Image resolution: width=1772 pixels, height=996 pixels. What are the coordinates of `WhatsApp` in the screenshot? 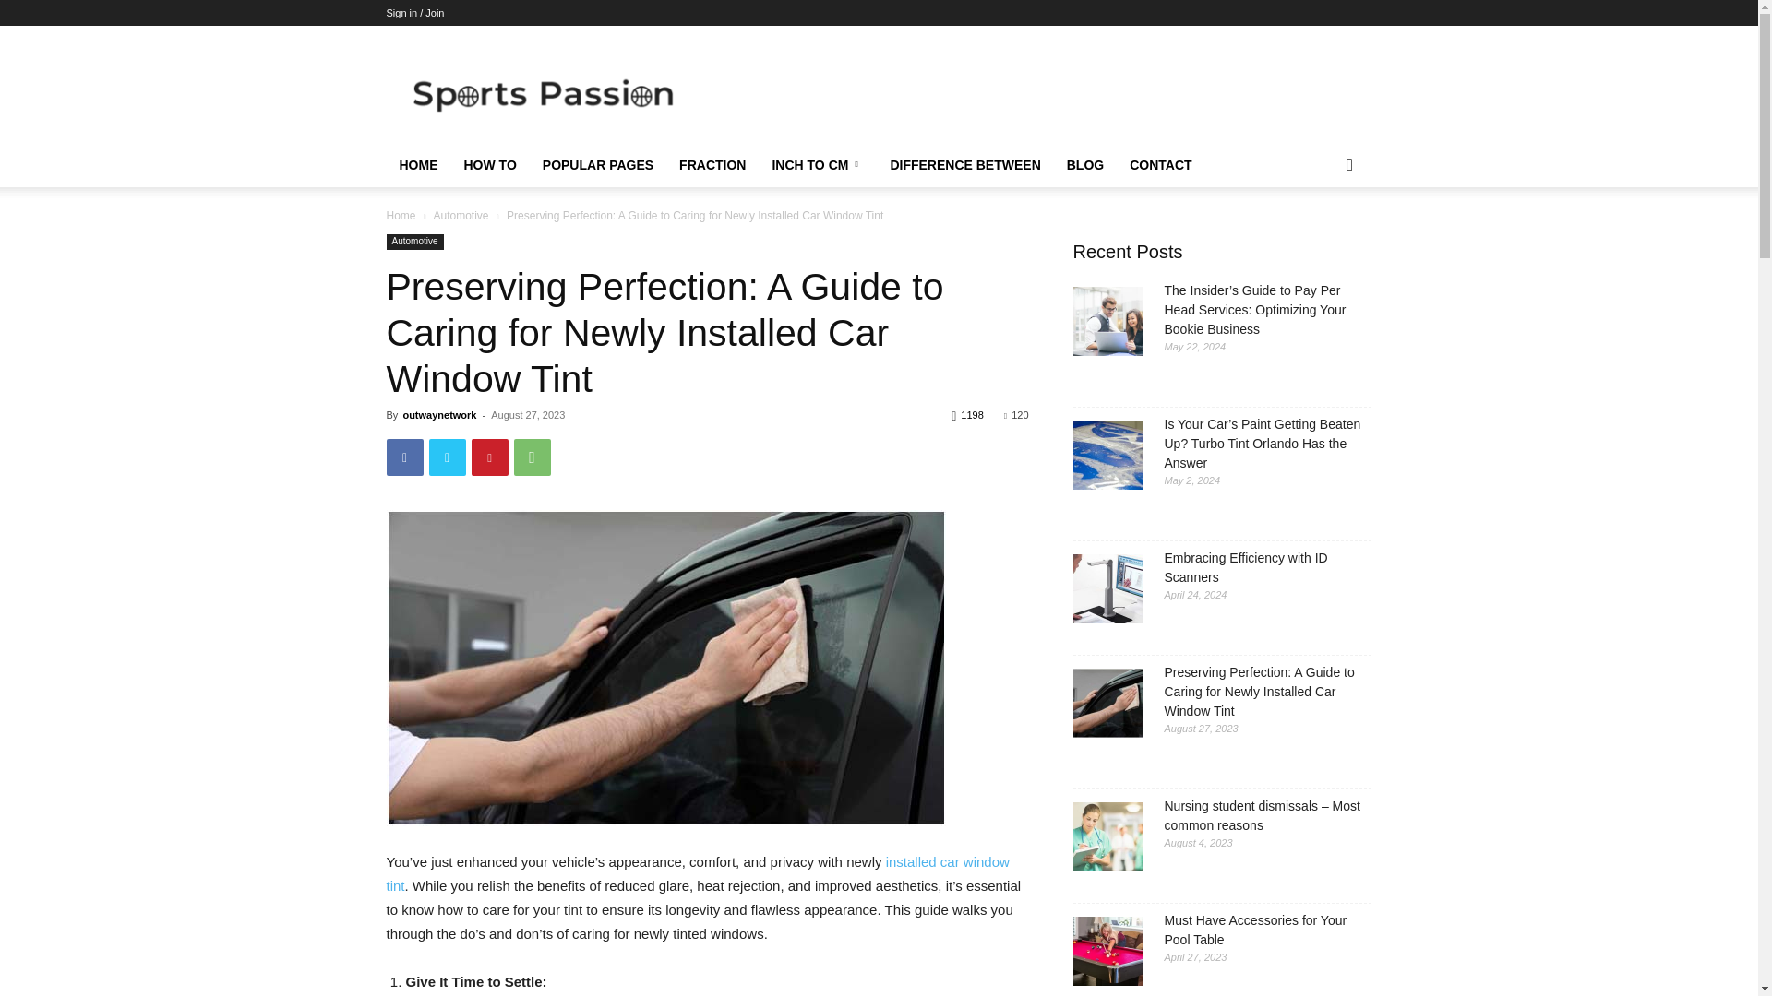 It's located at (532, 457).